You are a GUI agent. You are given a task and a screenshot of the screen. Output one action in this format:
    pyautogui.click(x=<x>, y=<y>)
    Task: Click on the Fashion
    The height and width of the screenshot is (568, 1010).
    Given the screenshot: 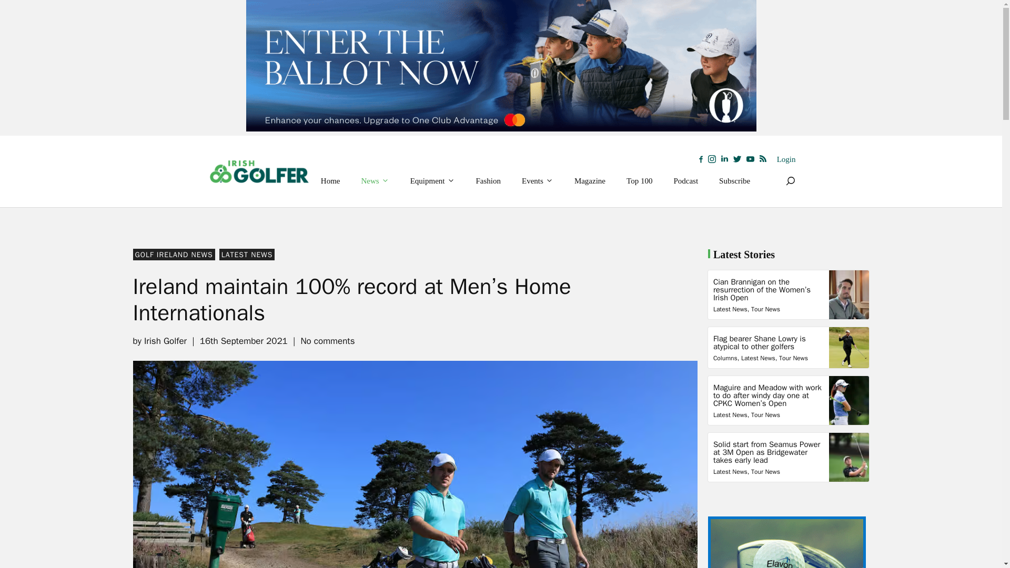 What is the action you would take?
    pyautogui.click(x=489, y=181)
    